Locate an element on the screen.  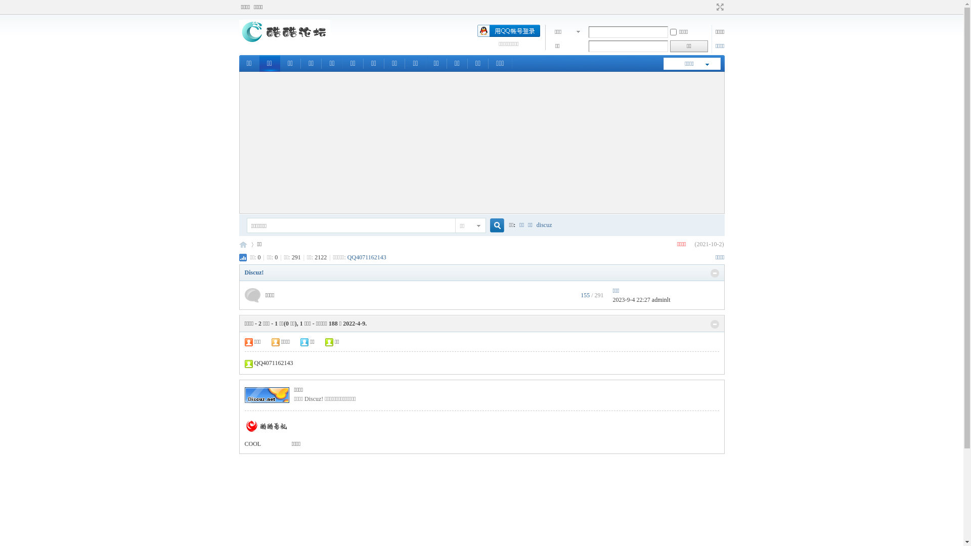
COOL is located at coordinates (284, 43).